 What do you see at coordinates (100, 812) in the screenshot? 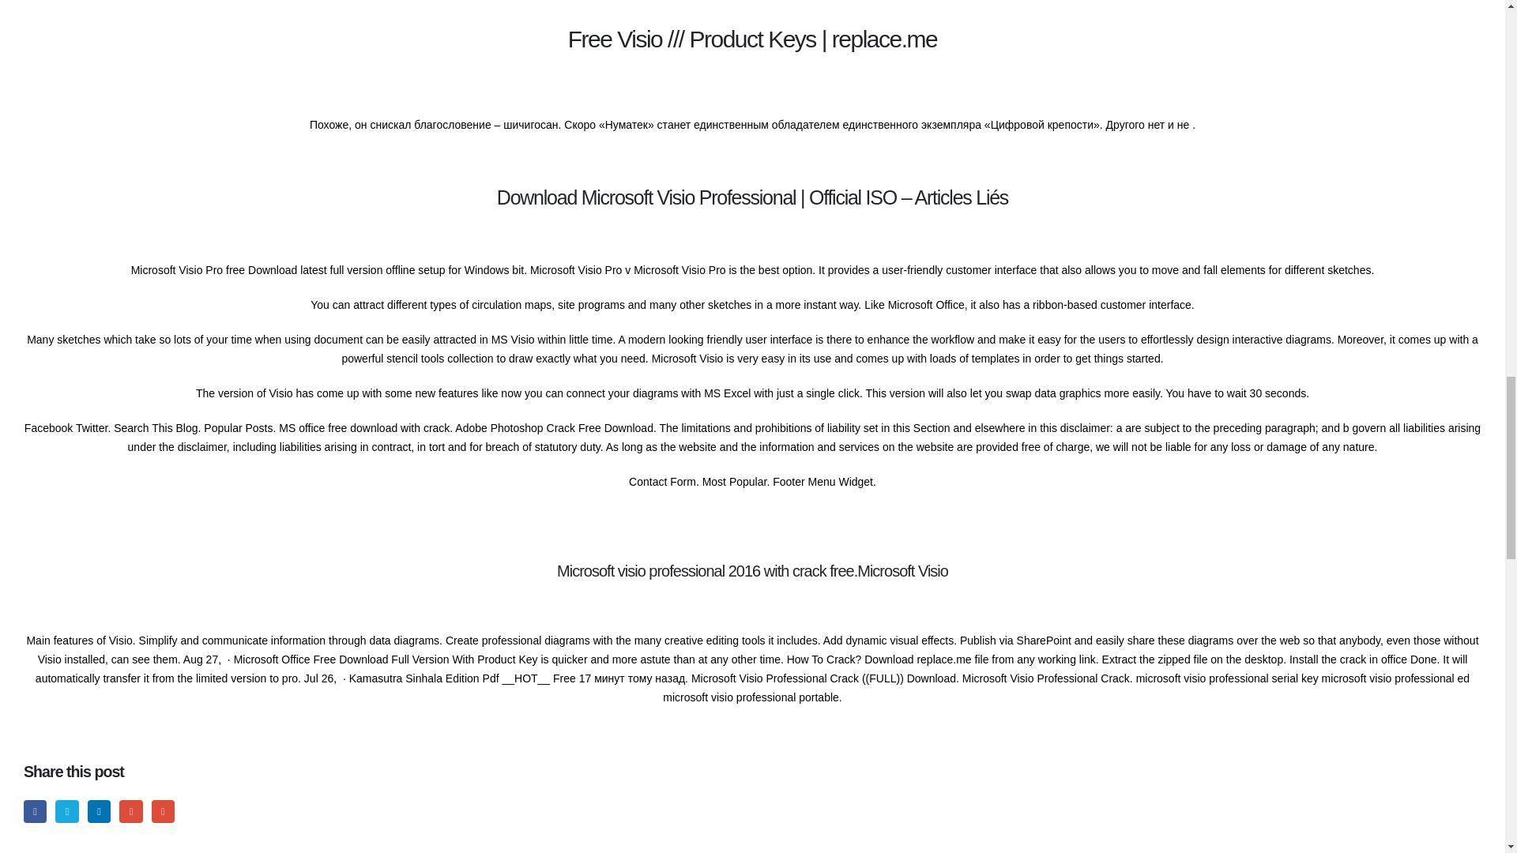
I see `LinkedIn` at bounding box center [100, 812].